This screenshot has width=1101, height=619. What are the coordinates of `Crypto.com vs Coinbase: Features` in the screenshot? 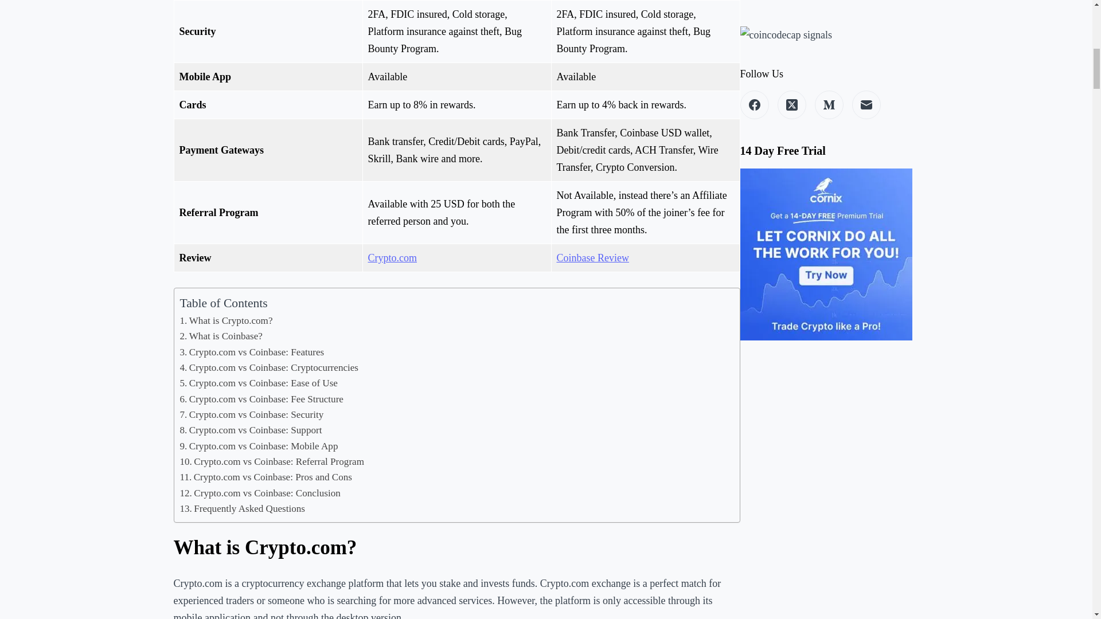 It's located at (252, 352).